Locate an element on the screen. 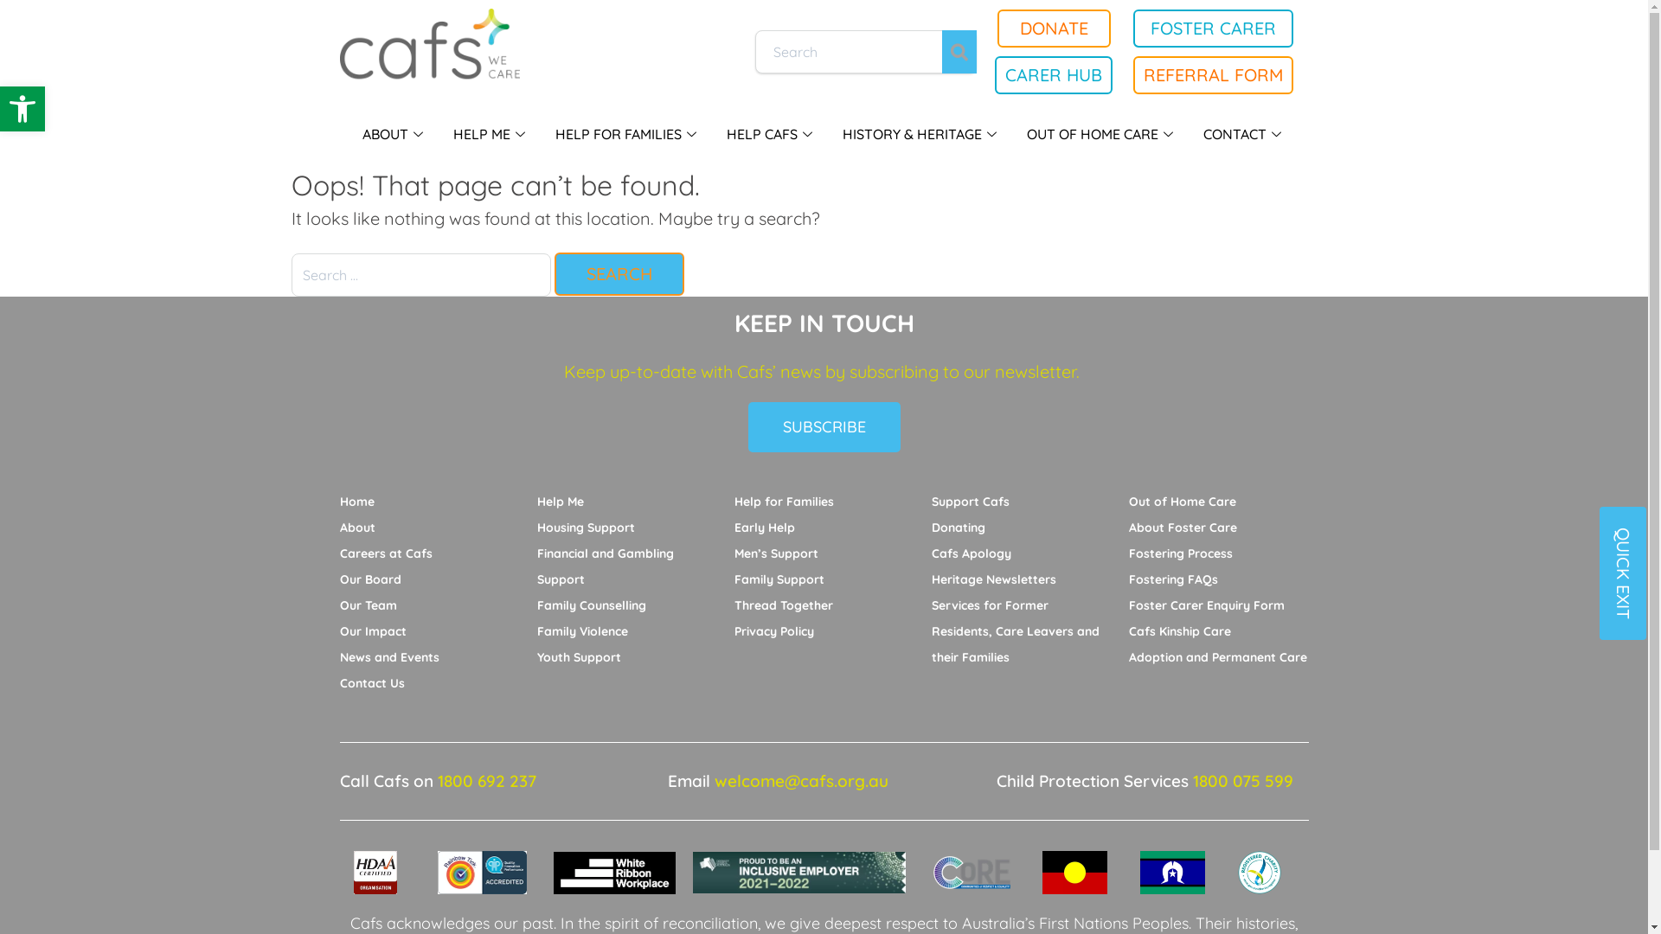 The width and height of the screenshot is (1661, 934). 1800 075 599 is located at coordinates (1243, 781).